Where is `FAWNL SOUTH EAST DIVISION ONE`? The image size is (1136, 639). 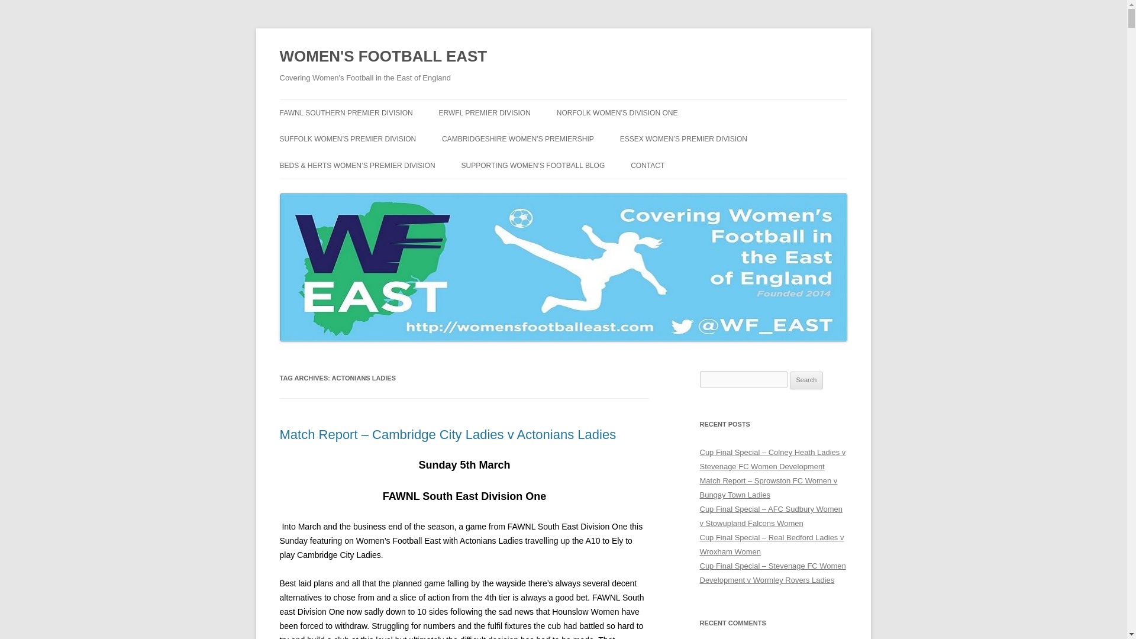
FAWNL SOUTH EAST DIVISION ONE is located at coordinates (338, 144).